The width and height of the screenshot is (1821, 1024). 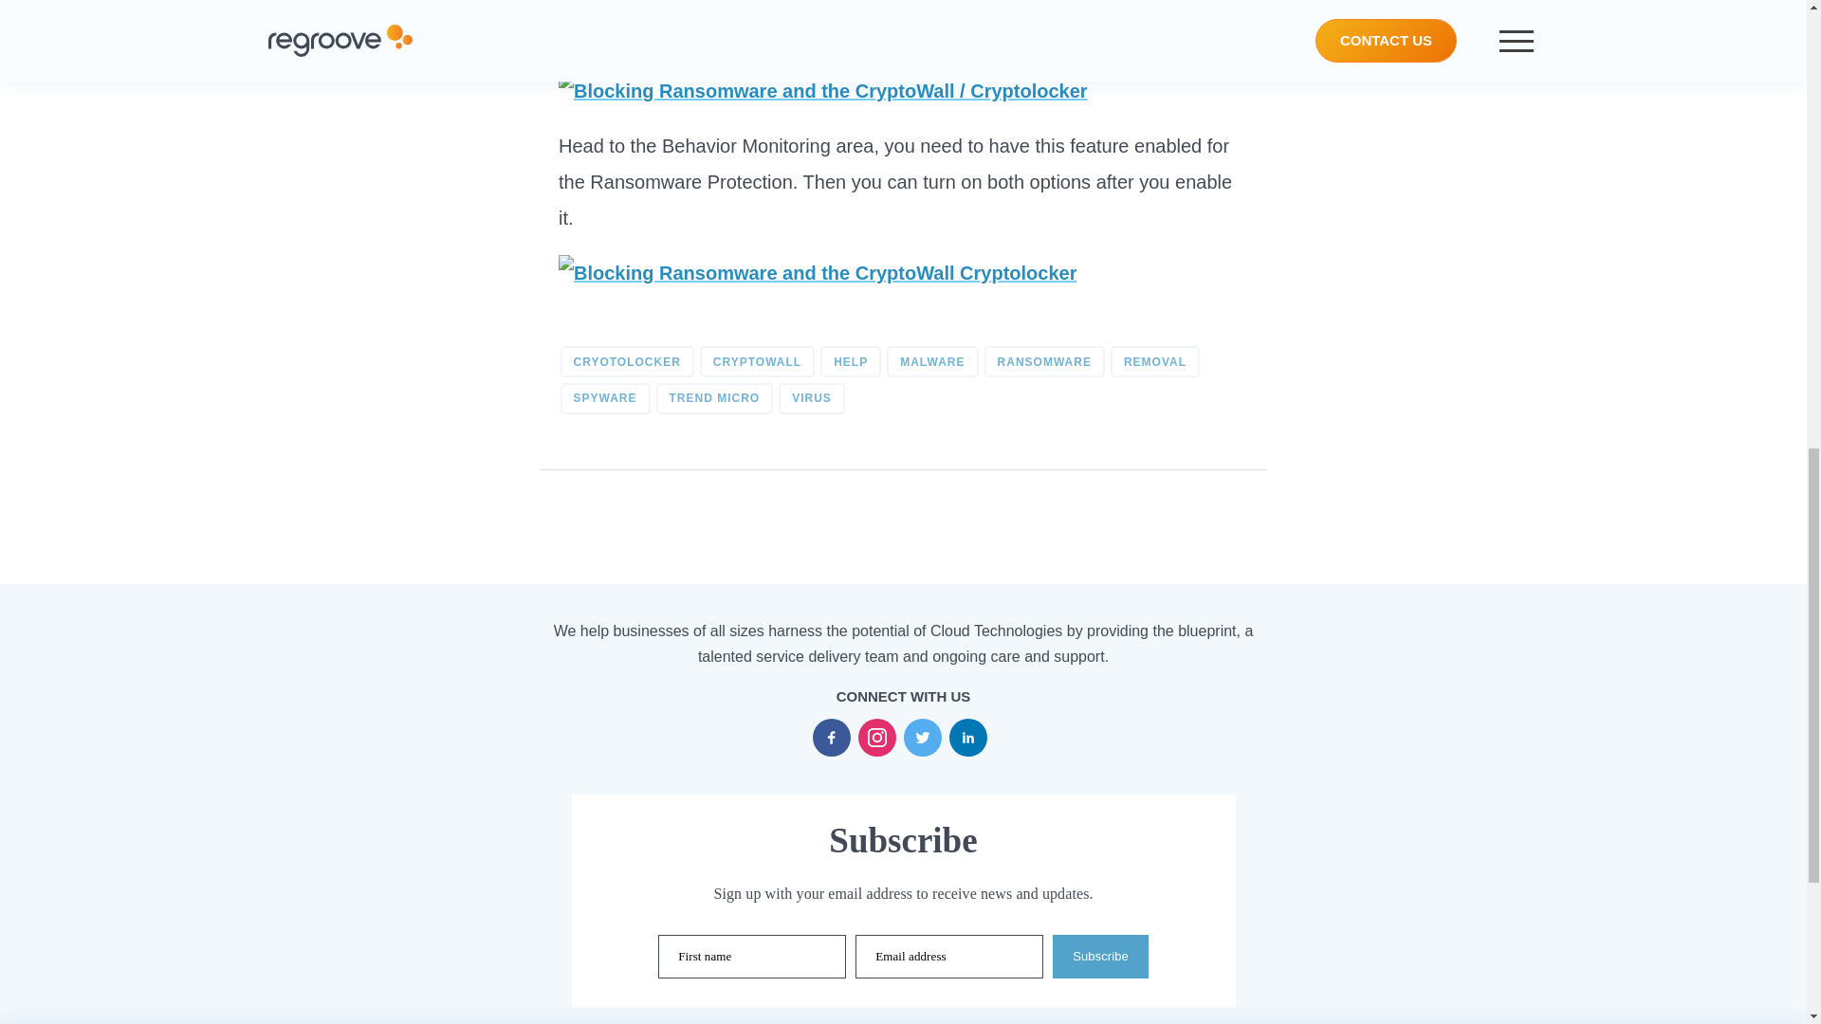 What do you see at coordinates (1045, 362) in the screenshot?
I see `RANSOMWARE` at bounding box center [1045, 362].